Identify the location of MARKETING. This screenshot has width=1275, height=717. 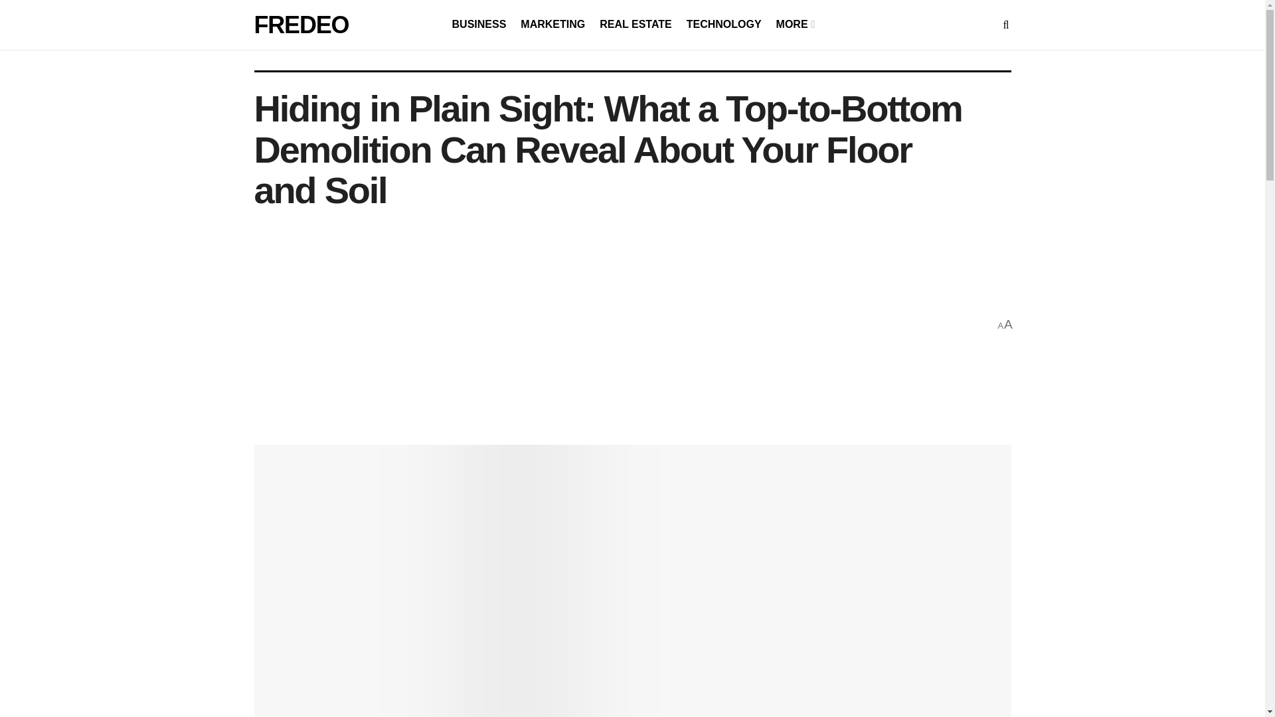
(552, 24).